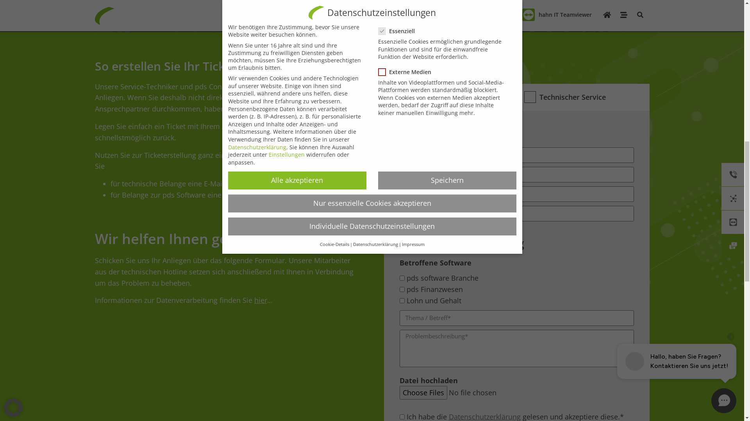  Describe the element at coordinates (302, 232) in the screenshot. I see `hilfe@hahn.cc` at that location.